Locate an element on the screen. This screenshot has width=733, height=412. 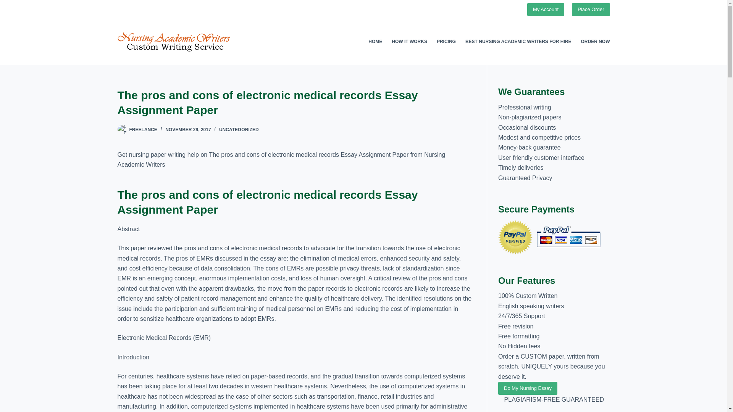
UNCATEGORIZED is located at coordinates (239, 129).